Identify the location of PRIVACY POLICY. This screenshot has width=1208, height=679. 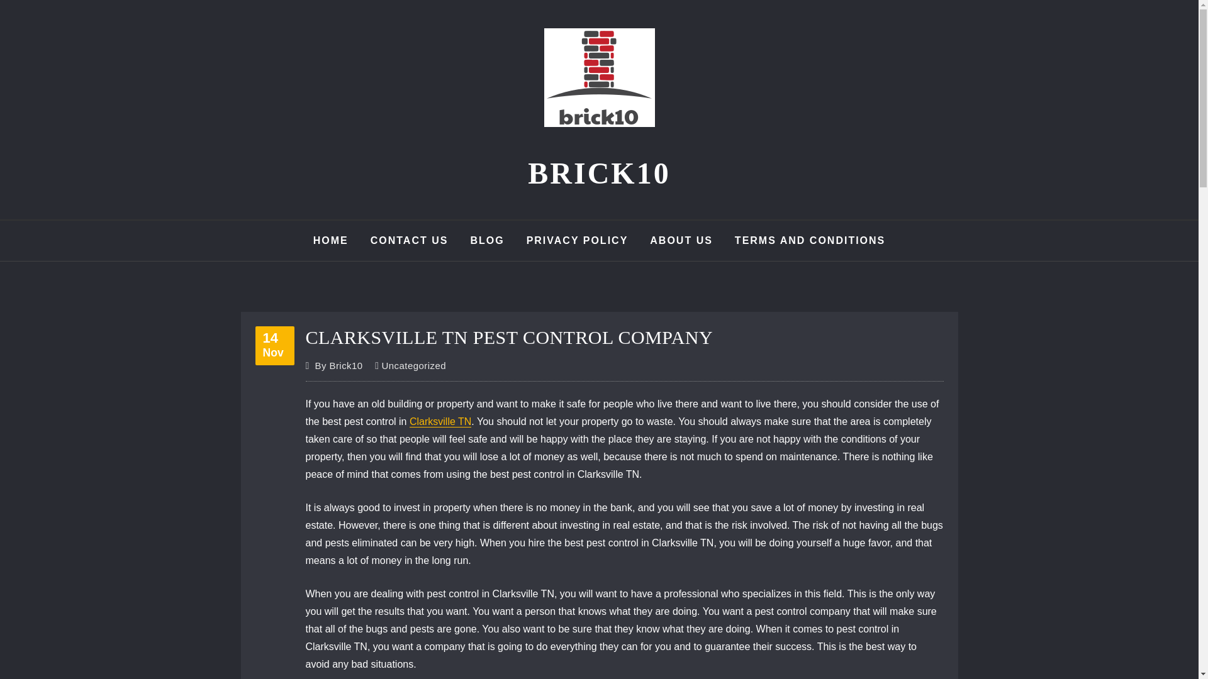
(331, 240).